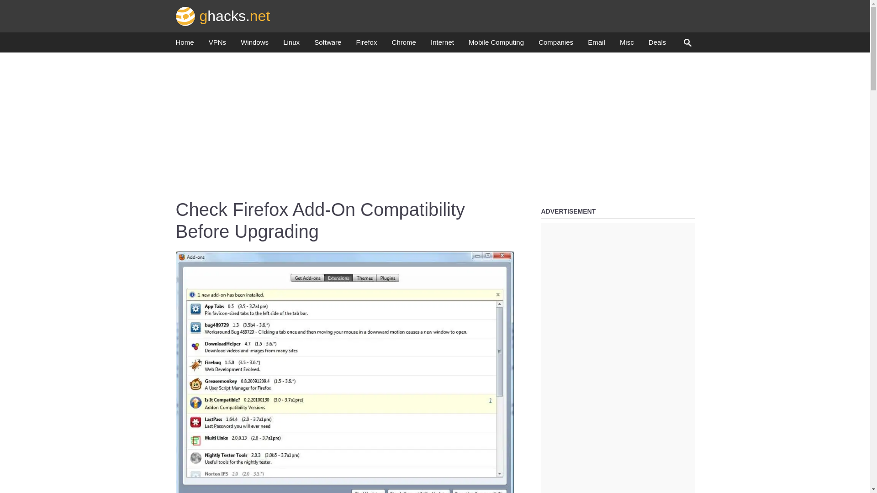  What do you see at coordinates (627, 45) in the screenshot?
I see `Misc` at bounding box center [627, 45].